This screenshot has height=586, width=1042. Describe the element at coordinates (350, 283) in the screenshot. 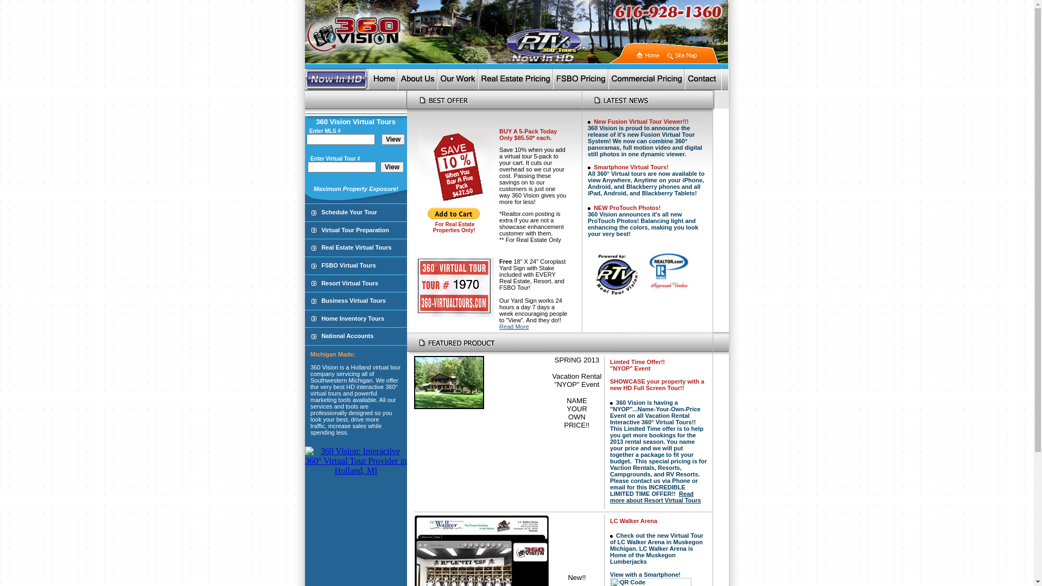

I see `Resort Virtual Tours` at that location.